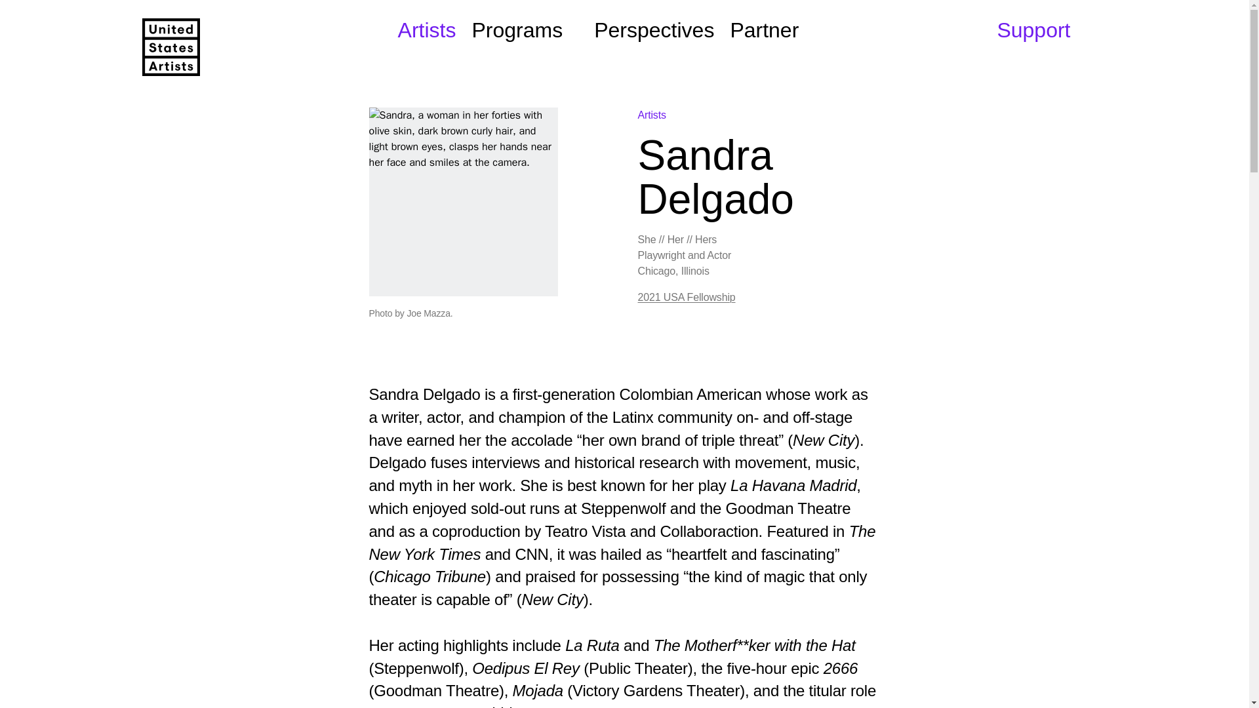 This screenshot has width=1259, height=708. What do you see at coordinates (426, 30) in the screenshot?
I see `Artists` at bounding box center [426, 30].